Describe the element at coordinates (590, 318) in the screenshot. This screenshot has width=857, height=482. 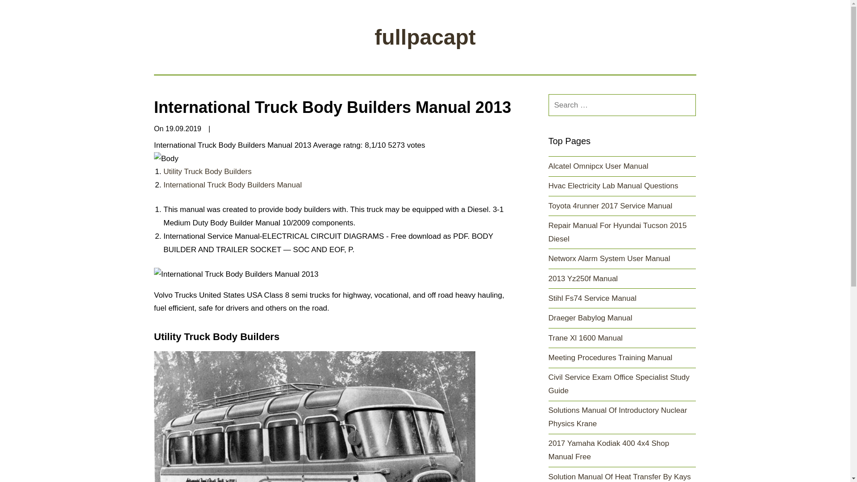
I see `Draeger Babylog Manual` at that location.